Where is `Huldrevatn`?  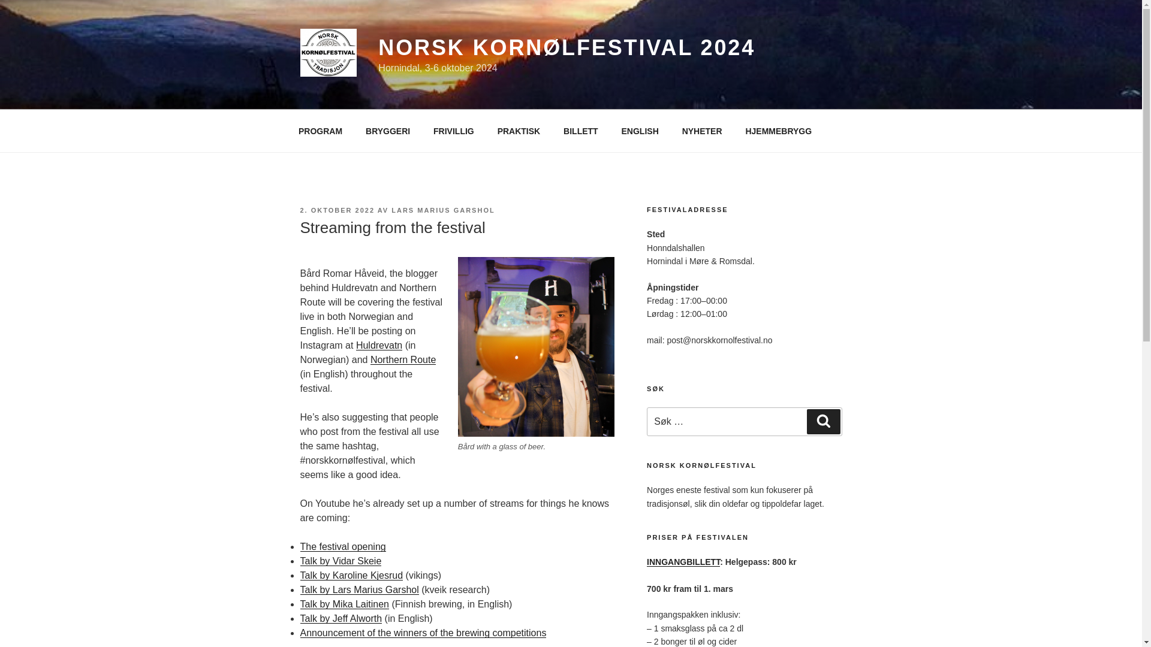
Huldrevatn is located at coordinates (379, 345).